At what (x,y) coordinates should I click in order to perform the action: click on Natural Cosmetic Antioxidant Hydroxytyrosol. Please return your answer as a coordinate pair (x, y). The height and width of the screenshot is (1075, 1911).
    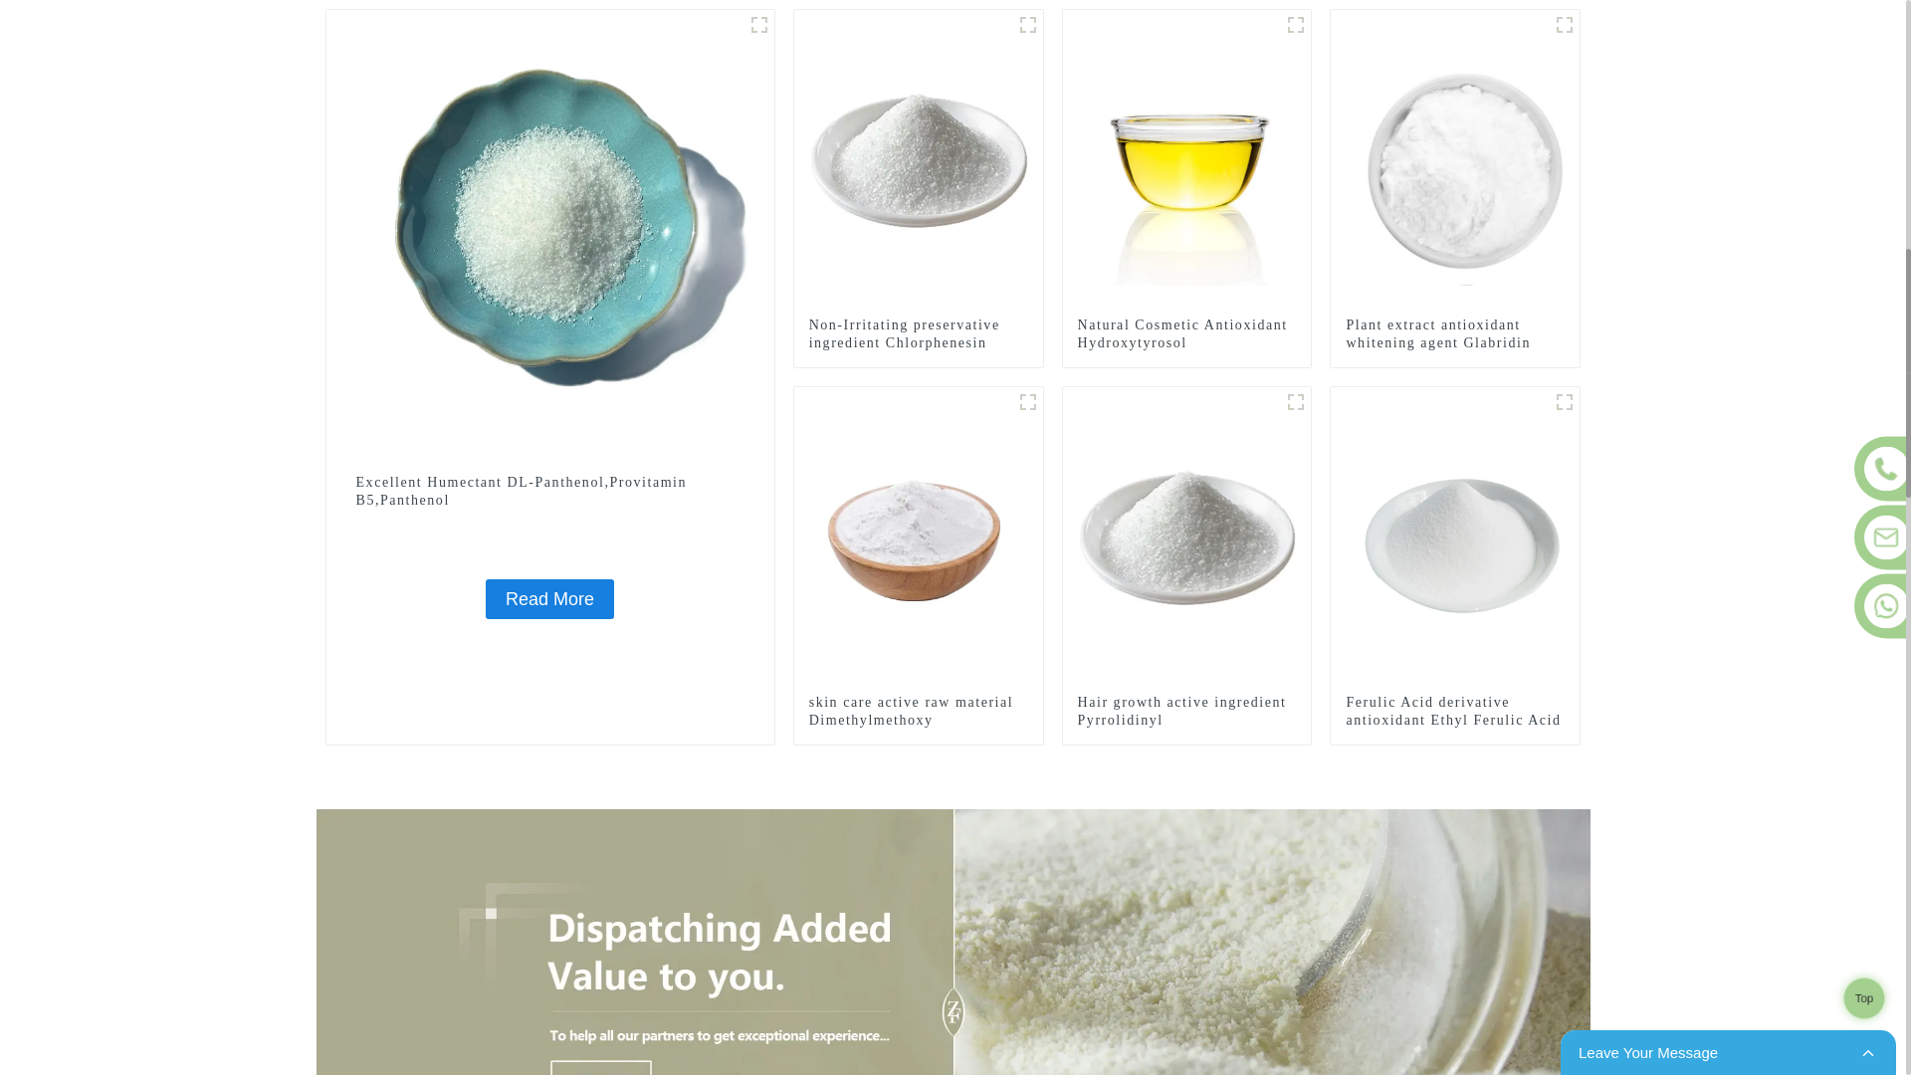
    Looking at the image, I should click on (1186, 159).